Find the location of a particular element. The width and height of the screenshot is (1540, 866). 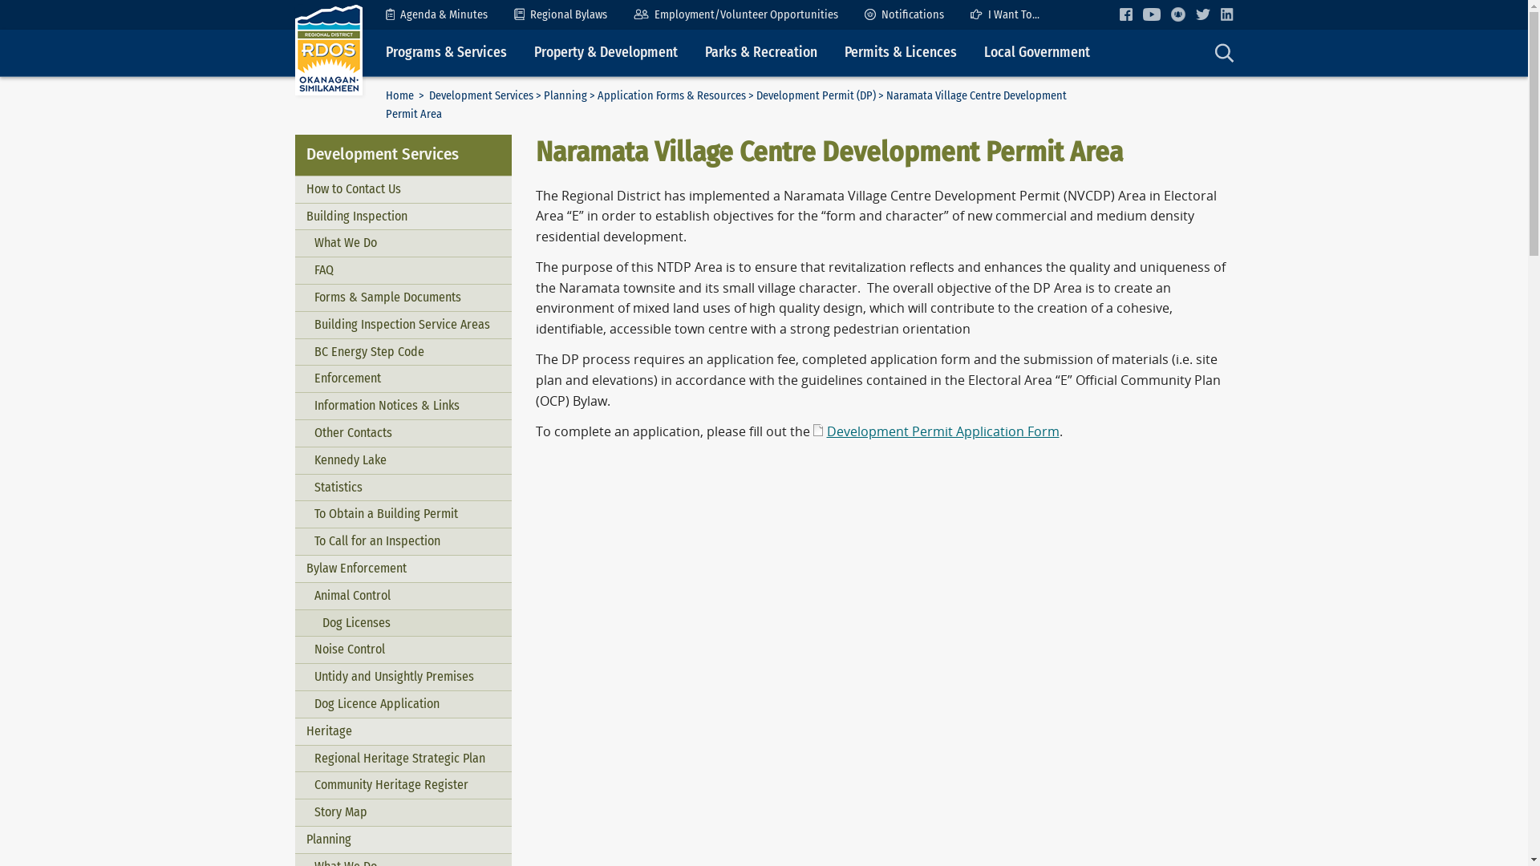

Information Notices & Links is located at coordinates (403, 406).